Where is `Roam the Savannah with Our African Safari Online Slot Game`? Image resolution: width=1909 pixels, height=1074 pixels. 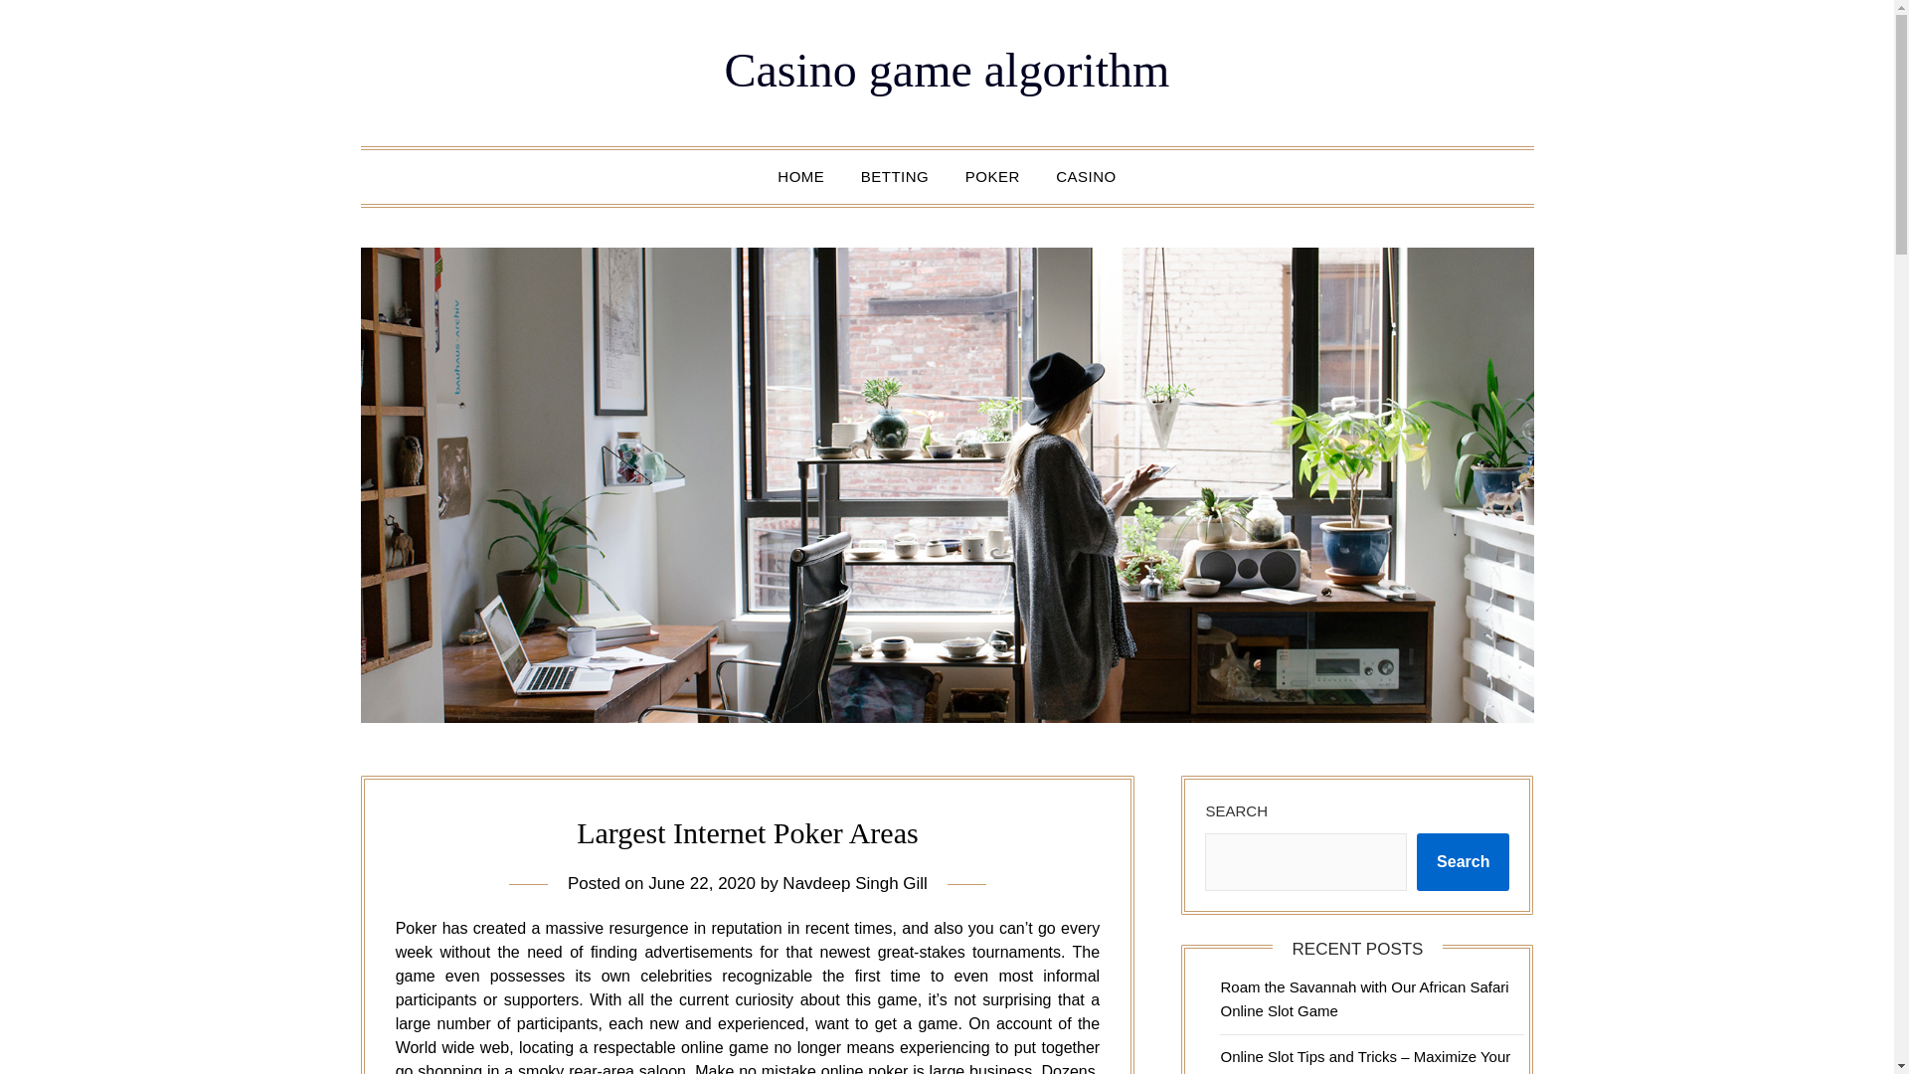
Roam the Savannah with Our African Safari Online Slot Game is located at coordinates (1363, 998).